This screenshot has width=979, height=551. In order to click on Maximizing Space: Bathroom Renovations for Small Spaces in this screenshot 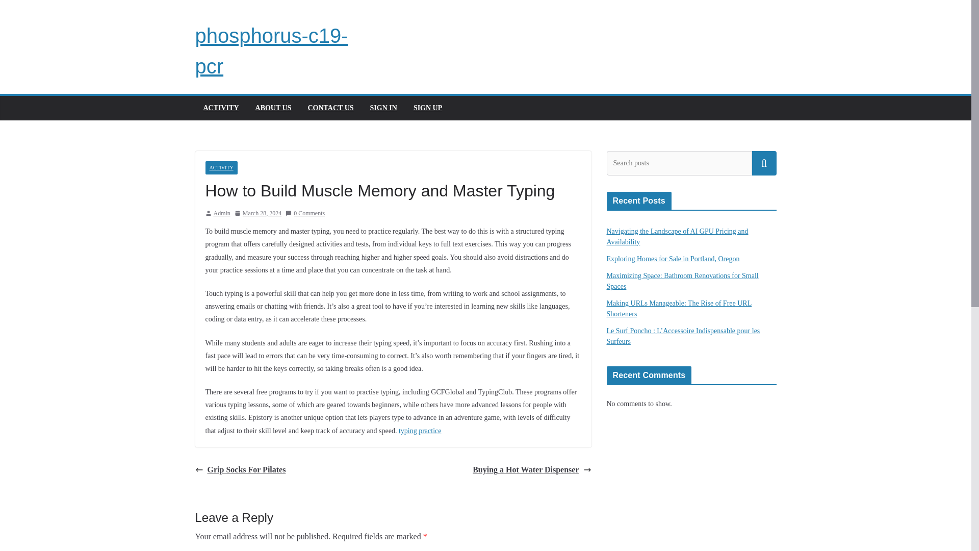, I will do `click(683, 281)`.